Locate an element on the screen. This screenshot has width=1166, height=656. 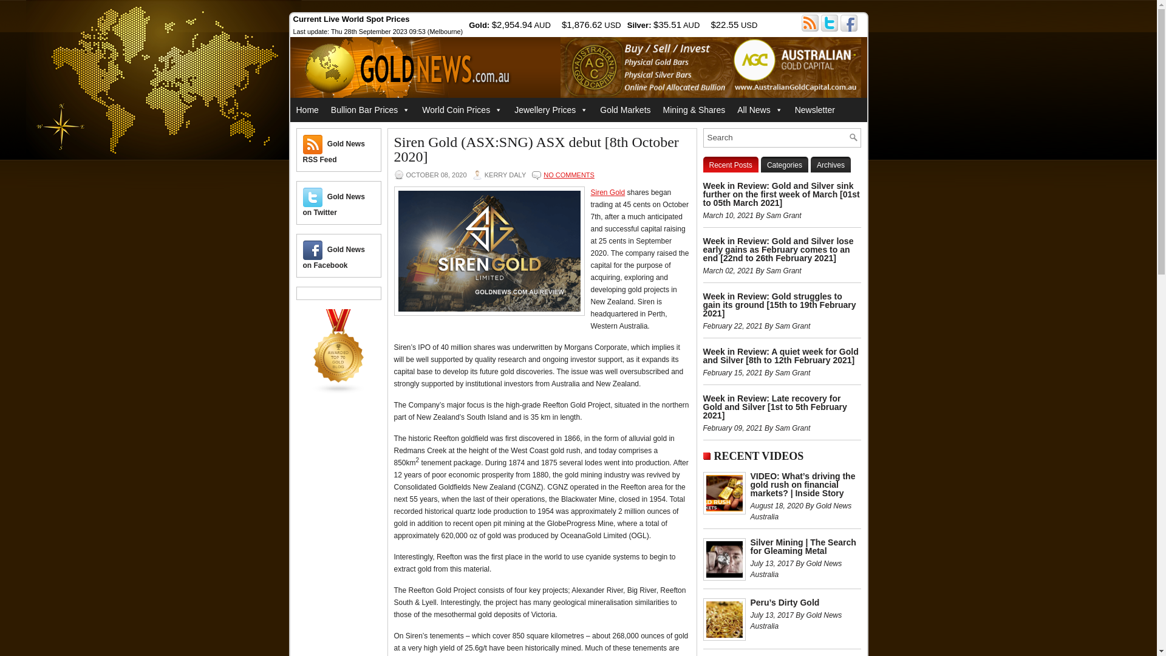
Archives is located at coordinates (831, 165).